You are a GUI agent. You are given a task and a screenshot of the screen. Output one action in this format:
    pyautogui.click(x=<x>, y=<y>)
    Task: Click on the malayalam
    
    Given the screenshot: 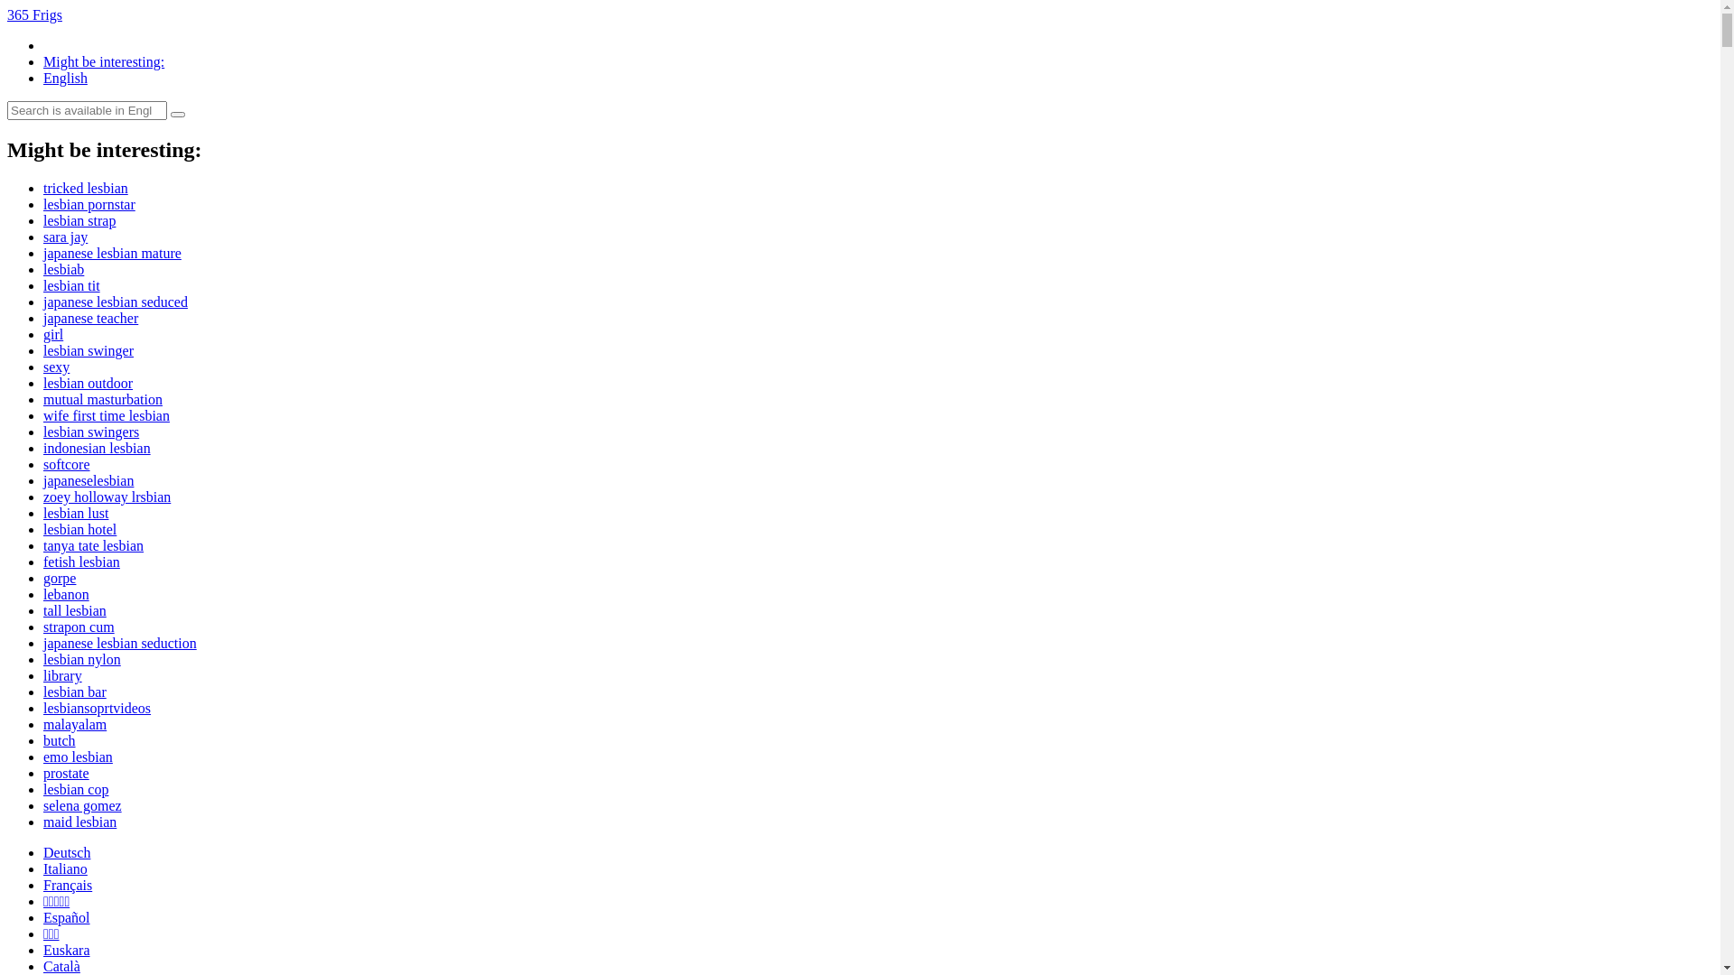 What is the action you would take?
    pyautogui.click(x=75, y=724)
    